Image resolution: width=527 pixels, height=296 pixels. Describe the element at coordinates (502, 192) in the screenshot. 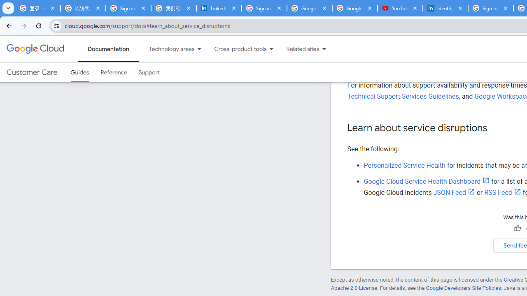

I see `RSS Feed` at that location.